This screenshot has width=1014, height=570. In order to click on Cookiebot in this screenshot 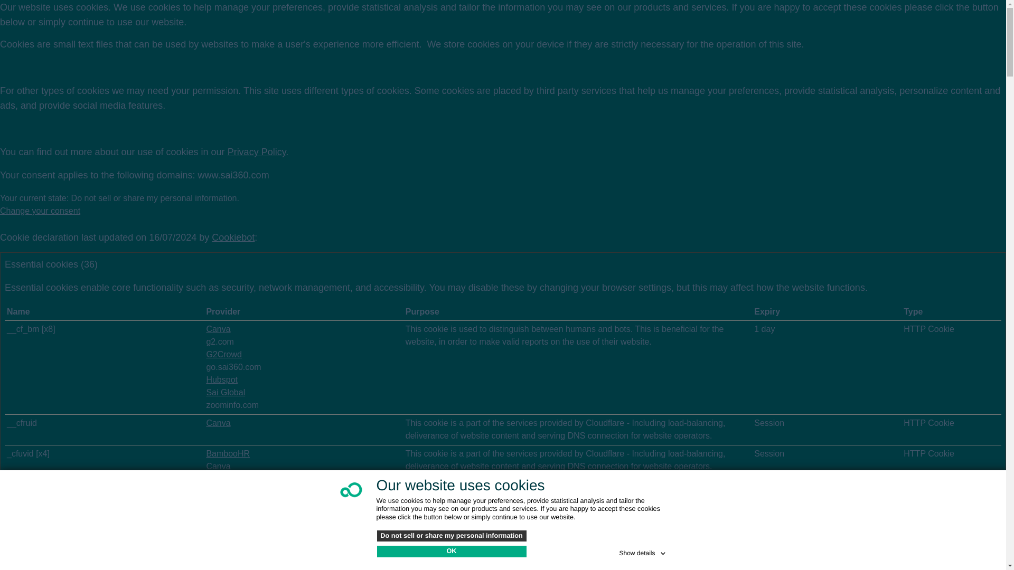, I will do `click(233, 237)`.